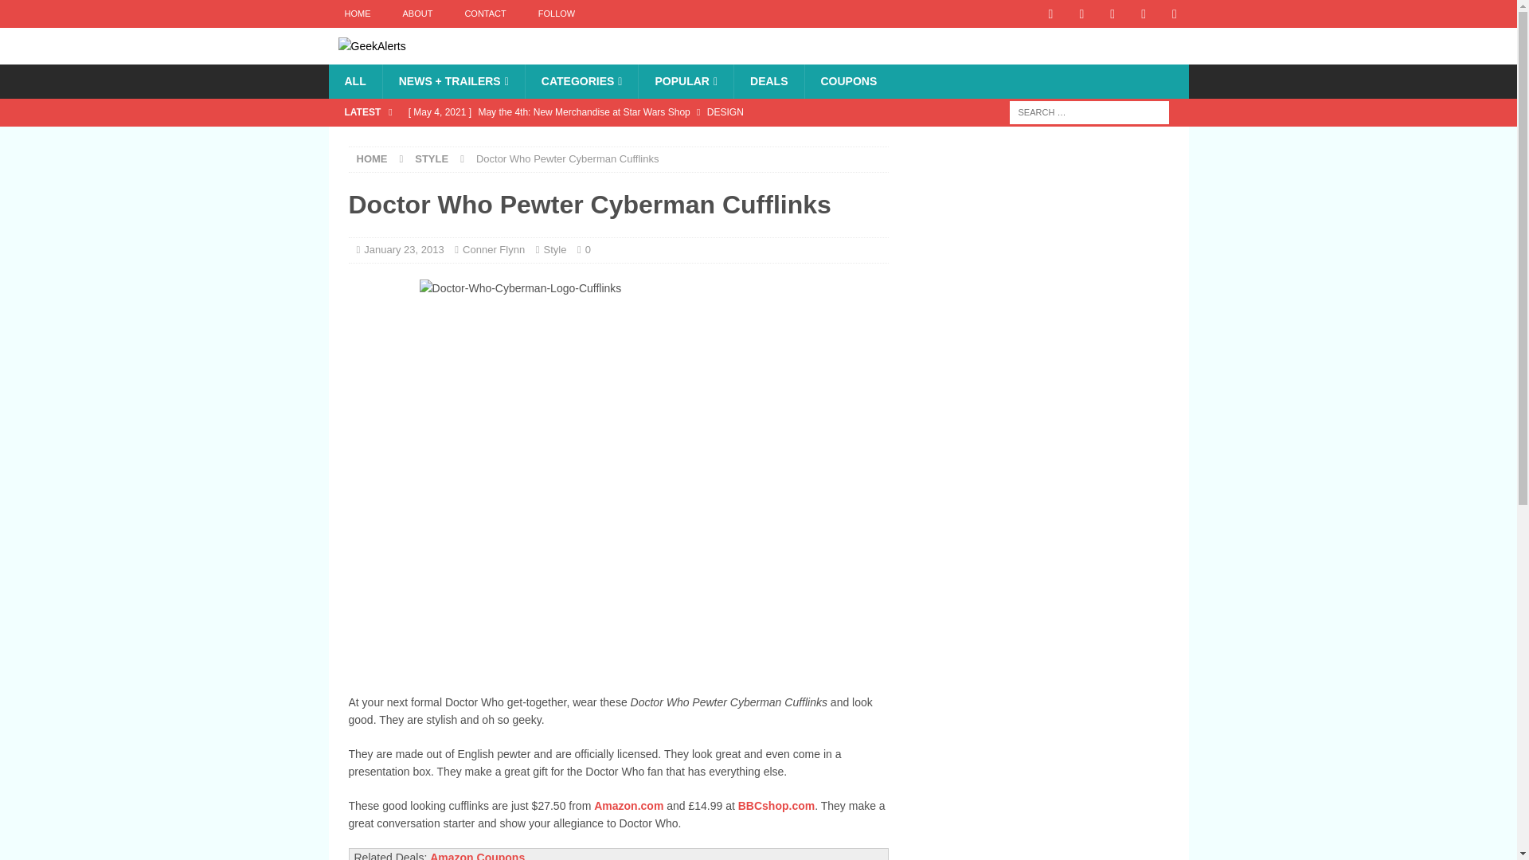 Image resolution: width=1529 pixels, height=860 pixels. What do you see at coordinates (685, 81) in the screenshot?
I see `POPULAR` at bounding box center [685, 81].